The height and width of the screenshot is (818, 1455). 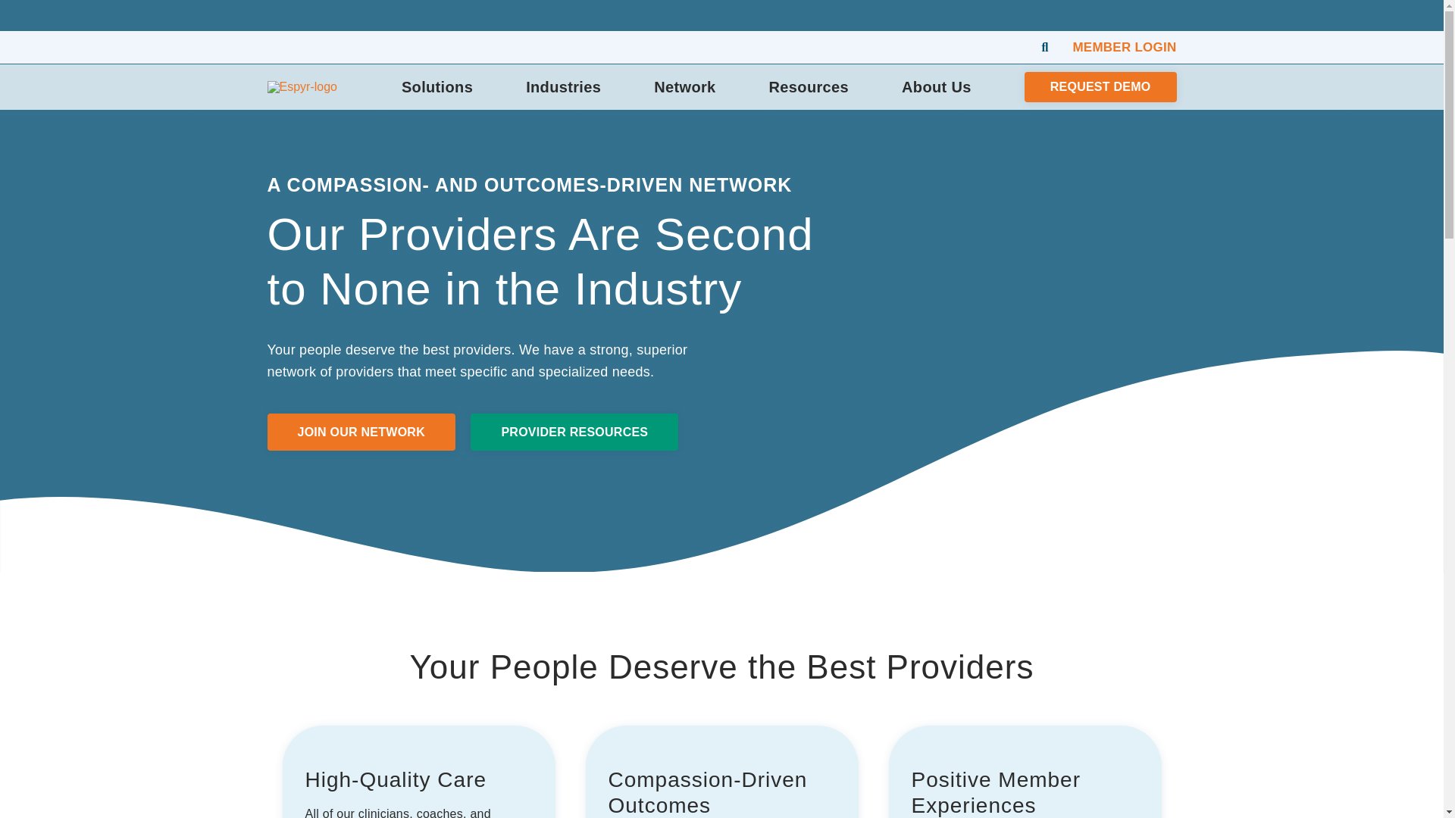 I want to click on Solutions, so click(x=436, y=87).